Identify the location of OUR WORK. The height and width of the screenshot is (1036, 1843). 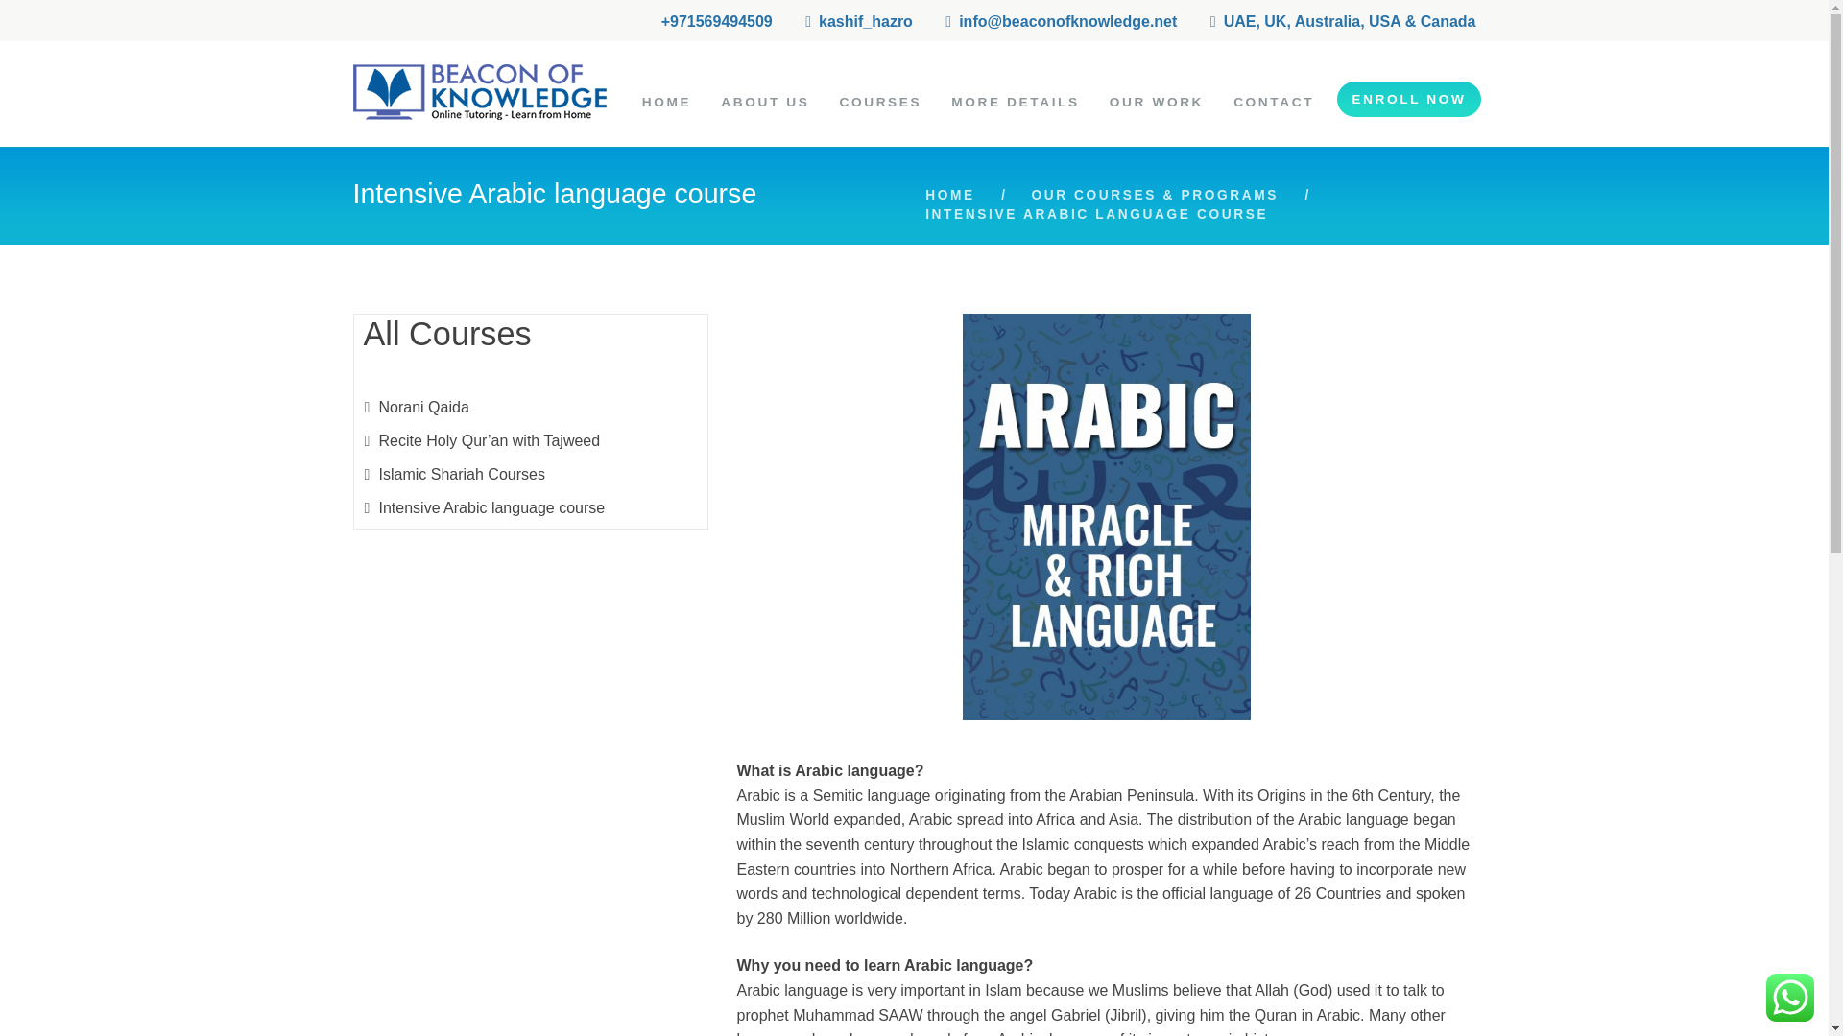
(1156, 102).